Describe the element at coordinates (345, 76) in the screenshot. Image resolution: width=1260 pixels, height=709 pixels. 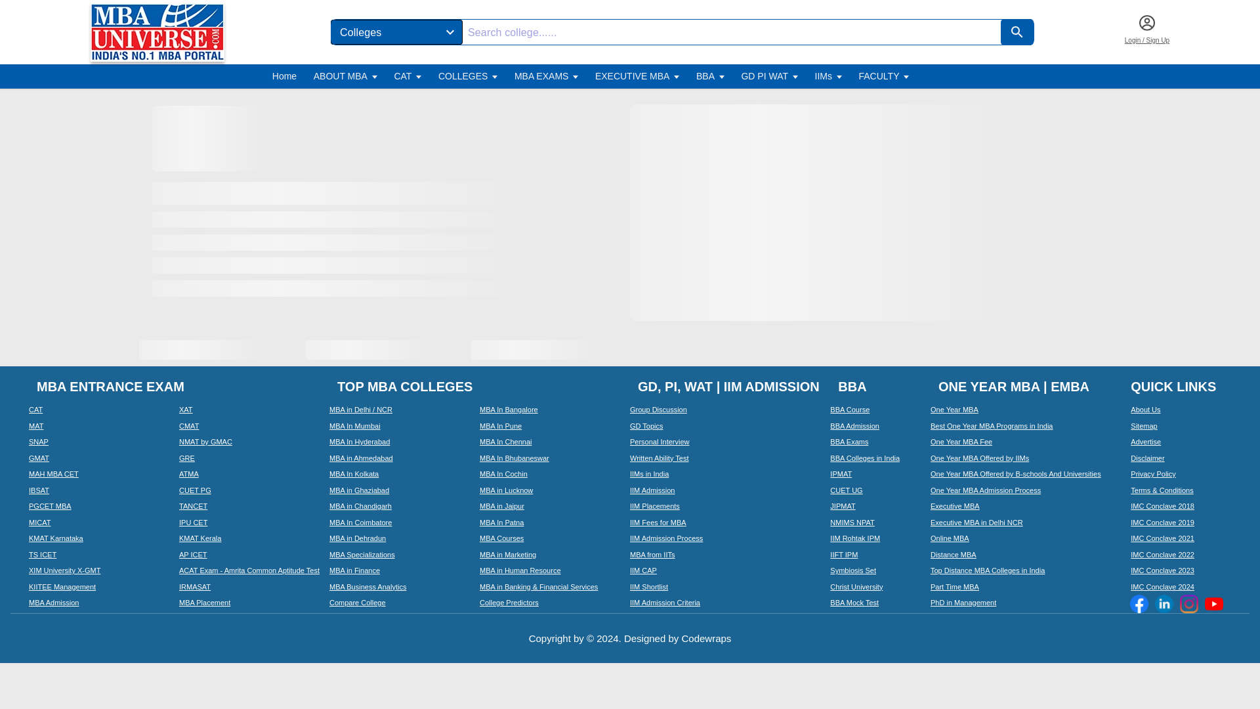
I see `ABOUT MBA` at that location.